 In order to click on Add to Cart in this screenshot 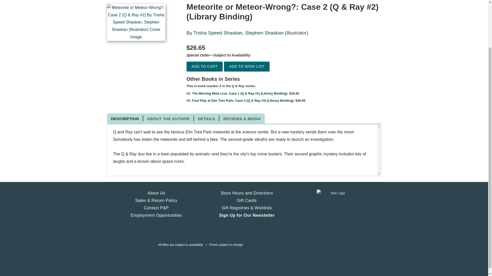, I will do `click(204, 66)`.